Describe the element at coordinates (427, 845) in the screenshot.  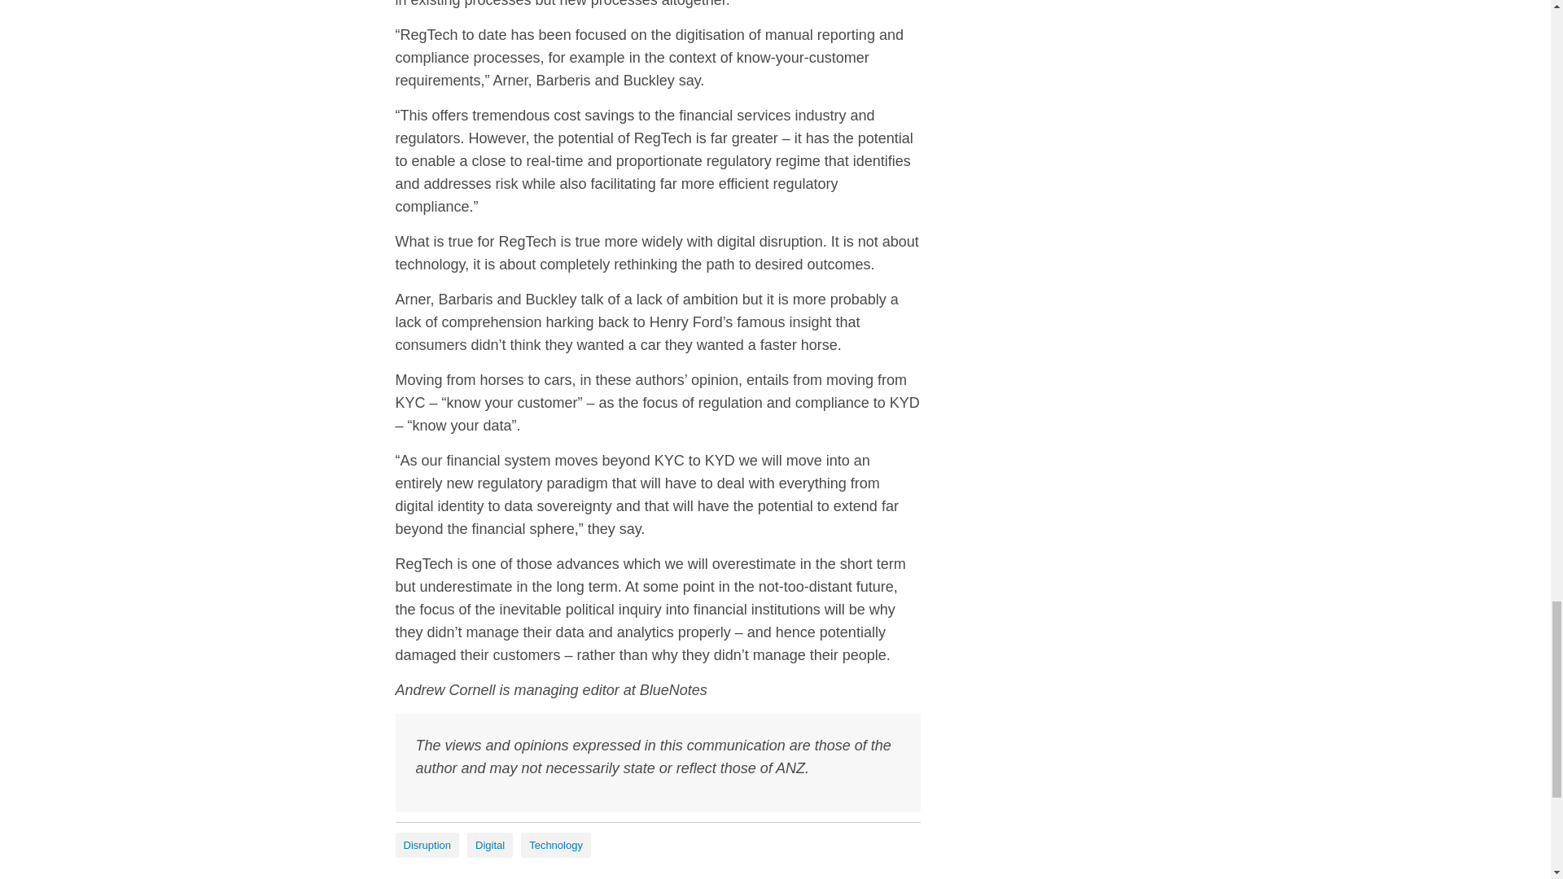
I see `Disruption` at that location.